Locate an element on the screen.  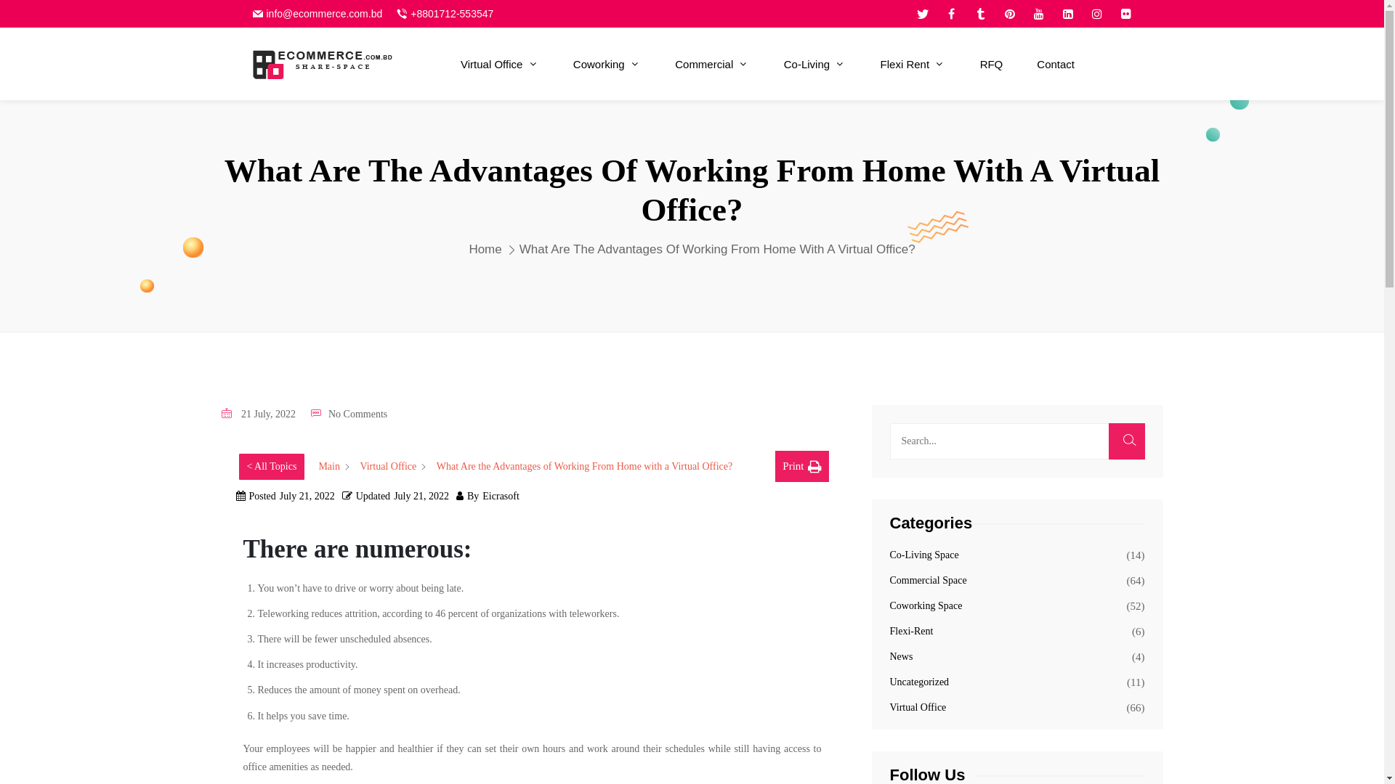
Co-Living Space is located at coordinates (924, 555).